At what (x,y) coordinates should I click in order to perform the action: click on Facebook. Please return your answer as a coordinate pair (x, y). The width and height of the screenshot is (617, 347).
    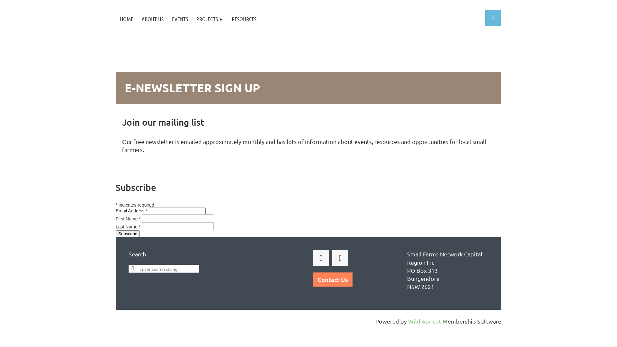
    Looking at the image, I should click on (321, 258).